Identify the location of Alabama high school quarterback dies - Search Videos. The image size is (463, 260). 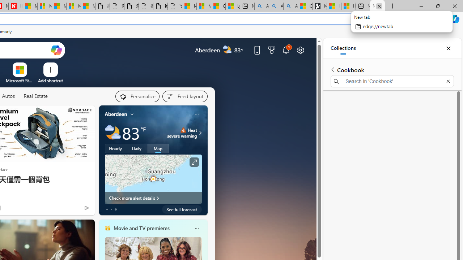
(290, 6).